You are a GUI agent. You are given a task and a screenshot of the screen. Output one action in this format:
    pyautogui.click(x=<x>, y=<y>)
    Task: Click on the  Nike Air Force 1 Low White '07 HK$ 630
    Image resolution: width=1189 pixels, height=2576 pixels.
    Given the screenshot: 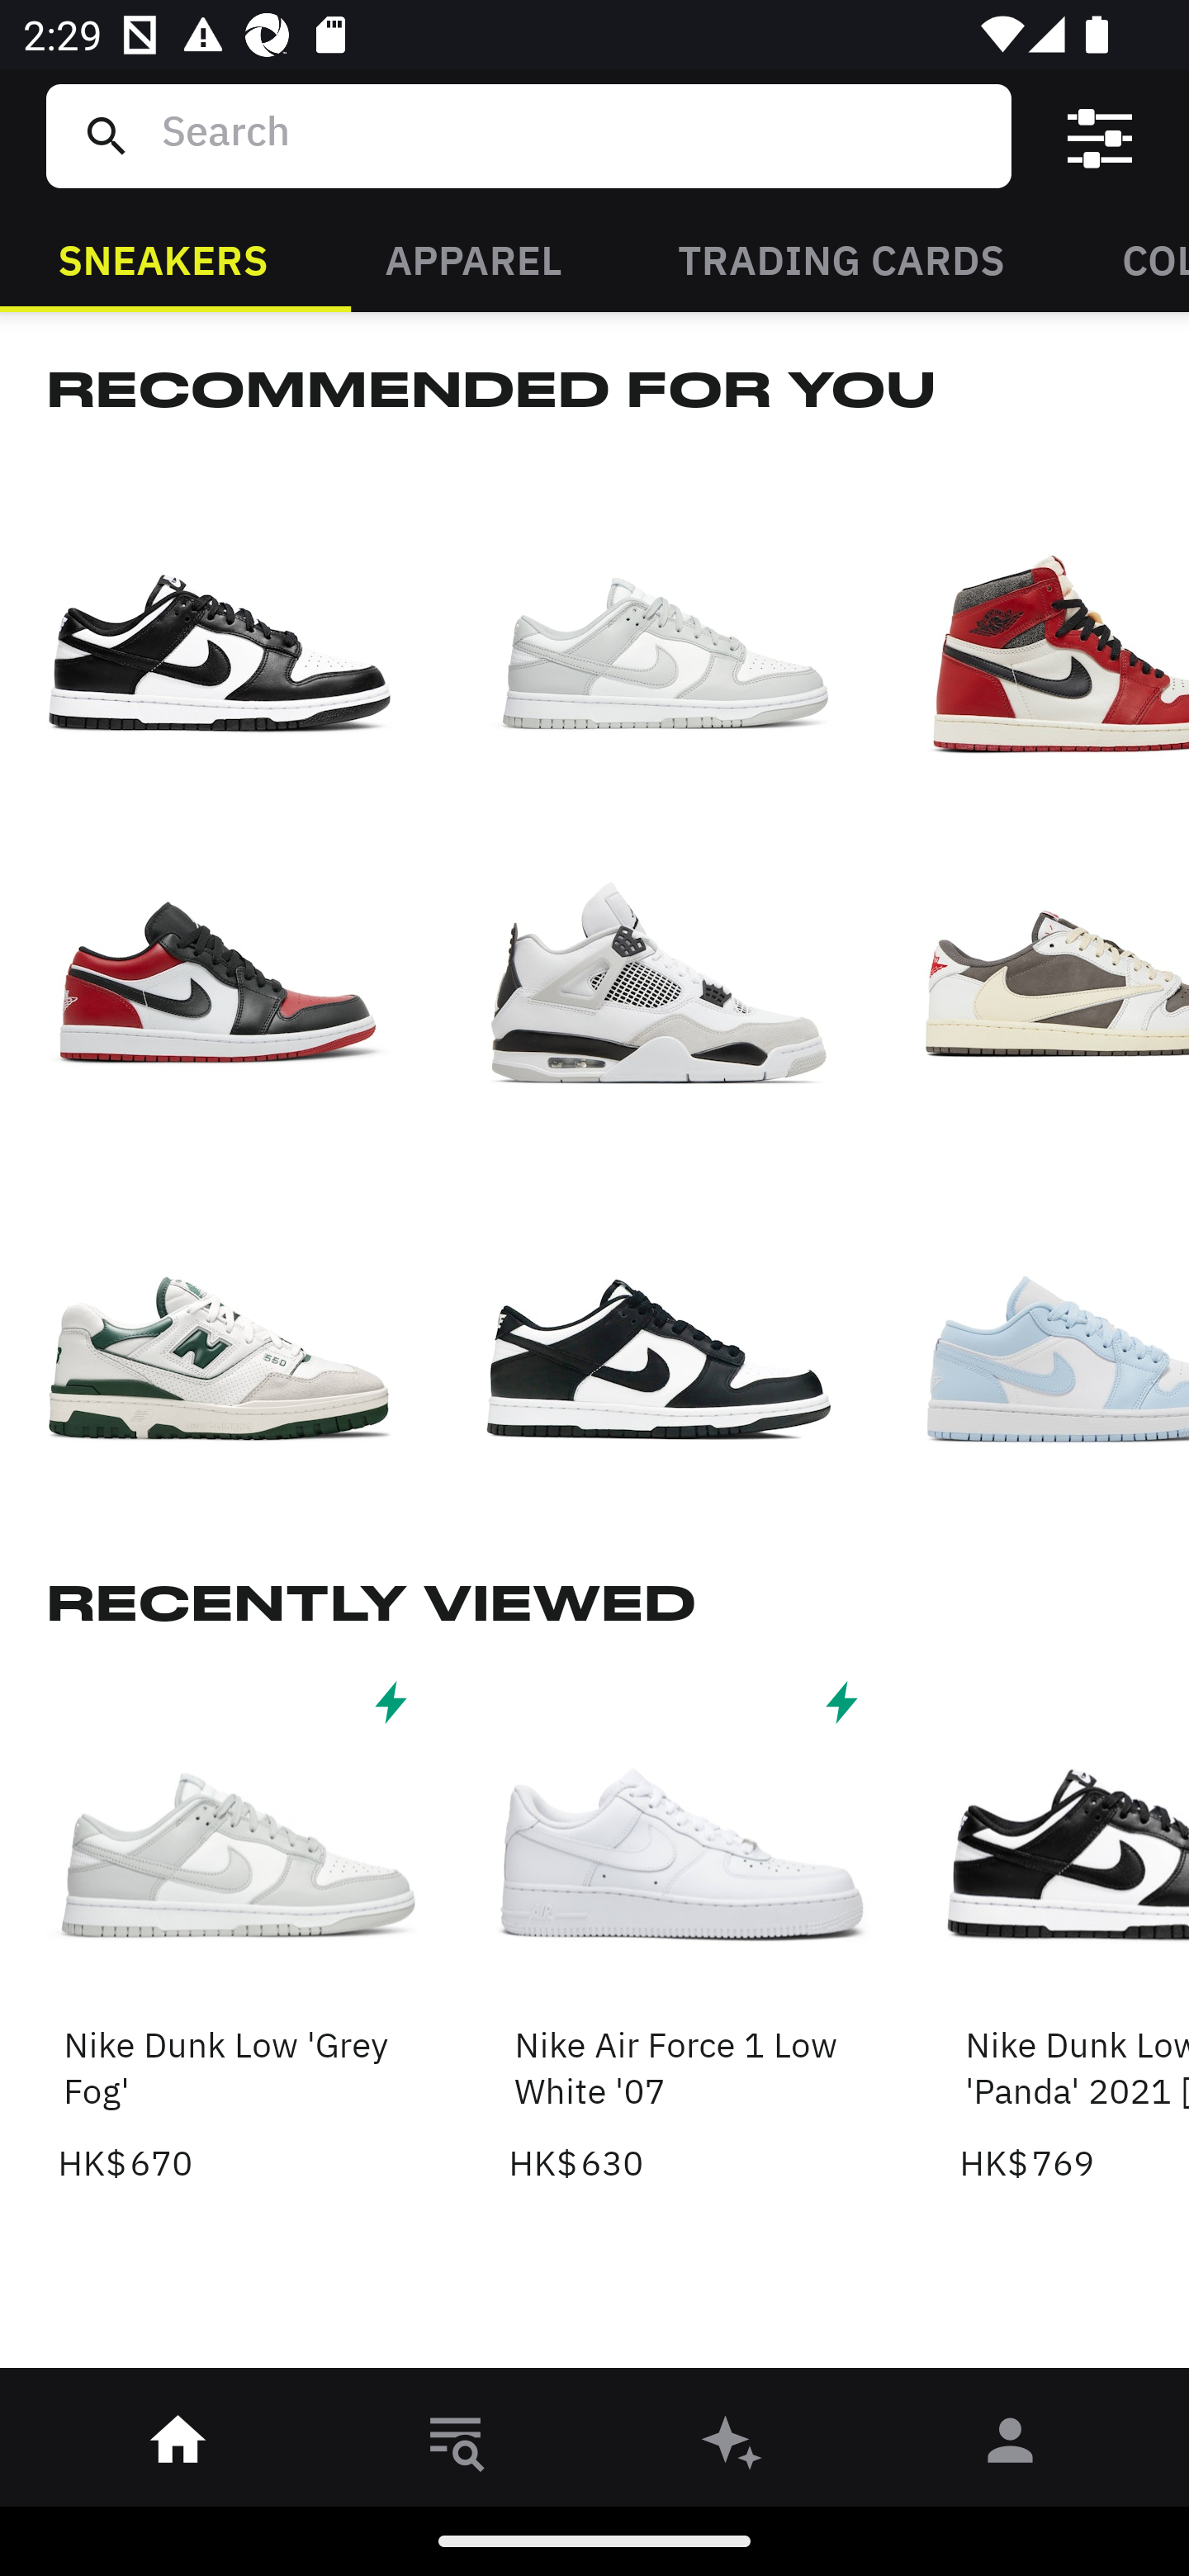 What is the action you would take?
    pyautogui.click(x=682, y=1929)
    